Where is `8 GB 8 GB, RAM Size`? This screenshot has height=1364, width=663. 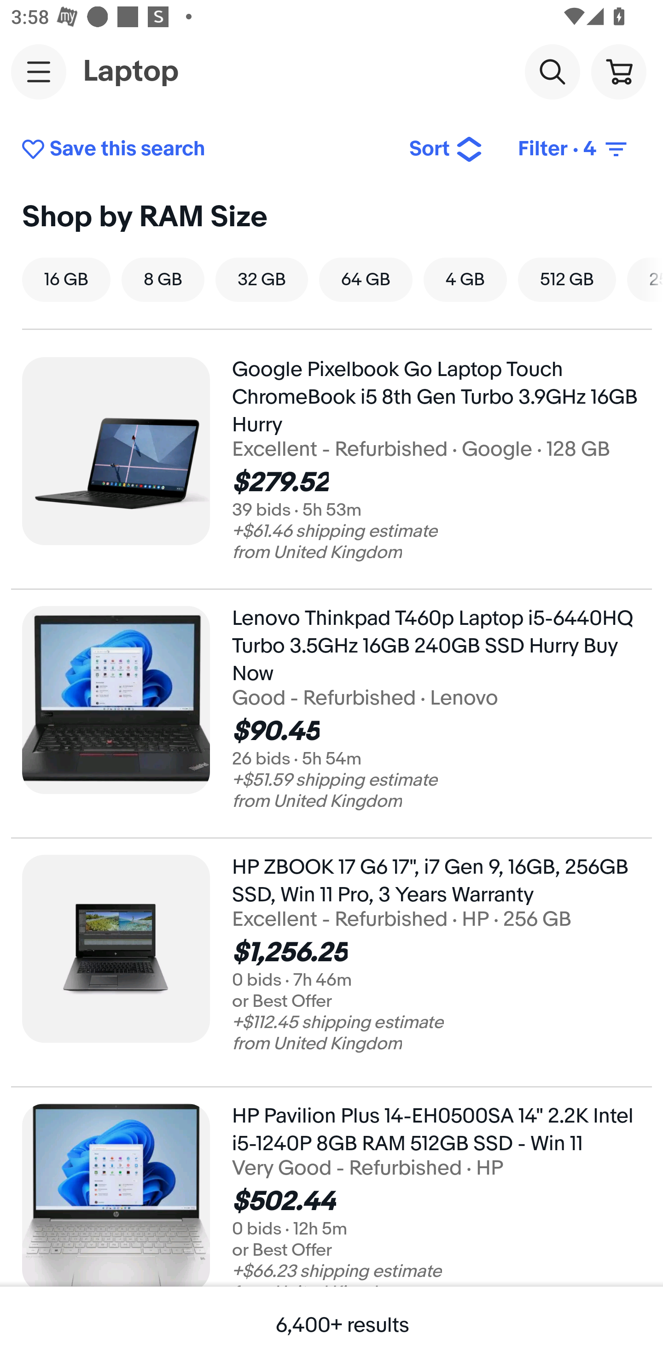 8 GB 8 GB, RAM Size is located at coordinates (163, 279).